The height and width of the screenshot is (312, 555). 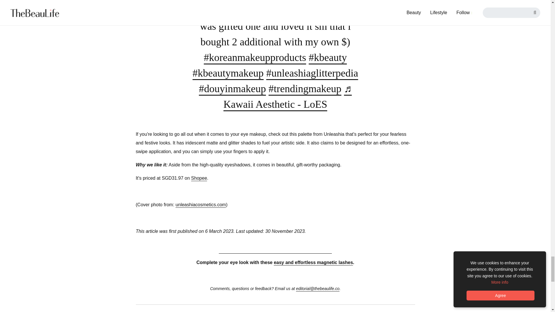 What do you see at coordinates (228, 73) in the screenshot?
I see `kbeautymakeup` at bounding box center [228, 73].